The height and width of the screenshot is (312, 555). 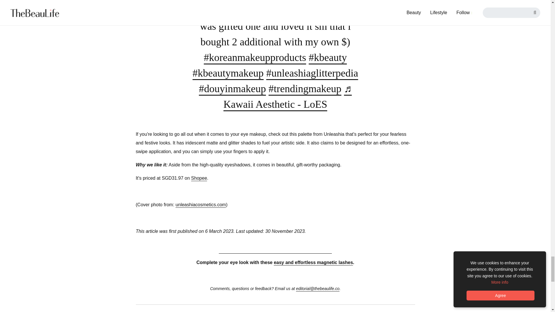 What do you see at coordinates (228, 73) in the screenshot?
I see `kbeautymakeup` at bounding box center [228, 73].